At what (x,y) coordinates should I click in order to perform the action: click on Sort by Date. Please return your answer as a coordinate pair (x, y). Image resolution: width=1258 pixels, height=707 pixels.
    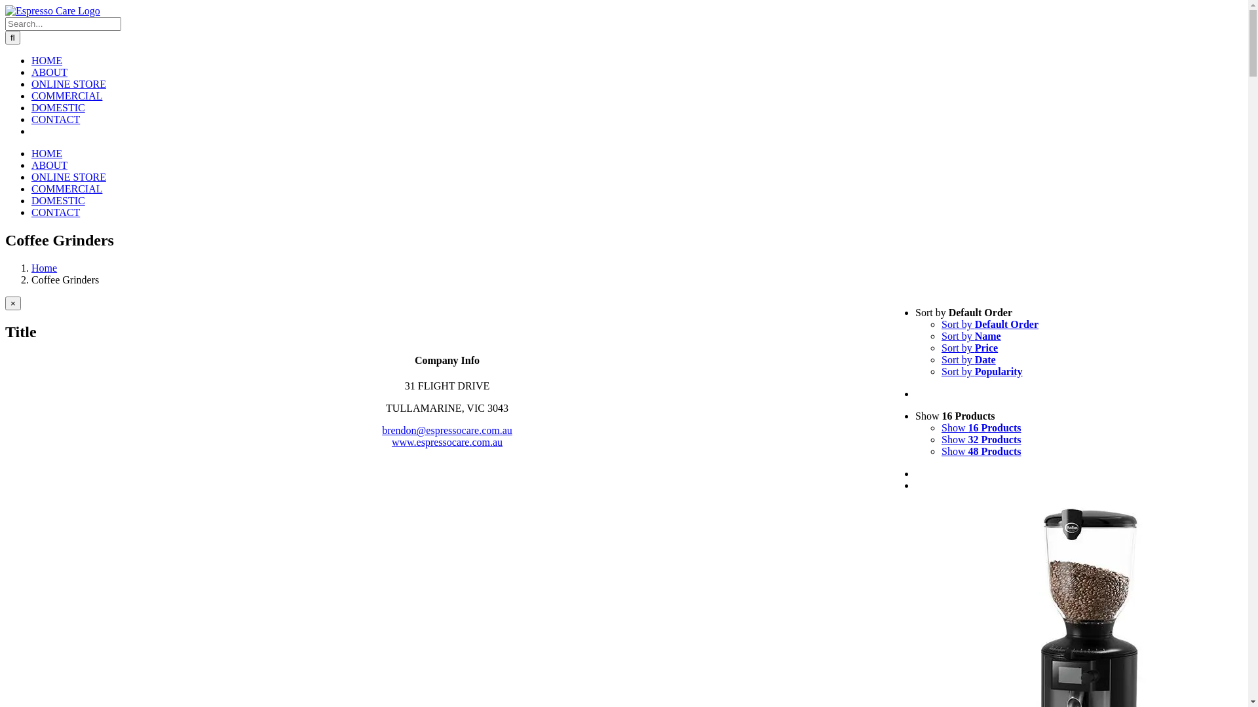
    Looking at the image, I should click on (968, 360).